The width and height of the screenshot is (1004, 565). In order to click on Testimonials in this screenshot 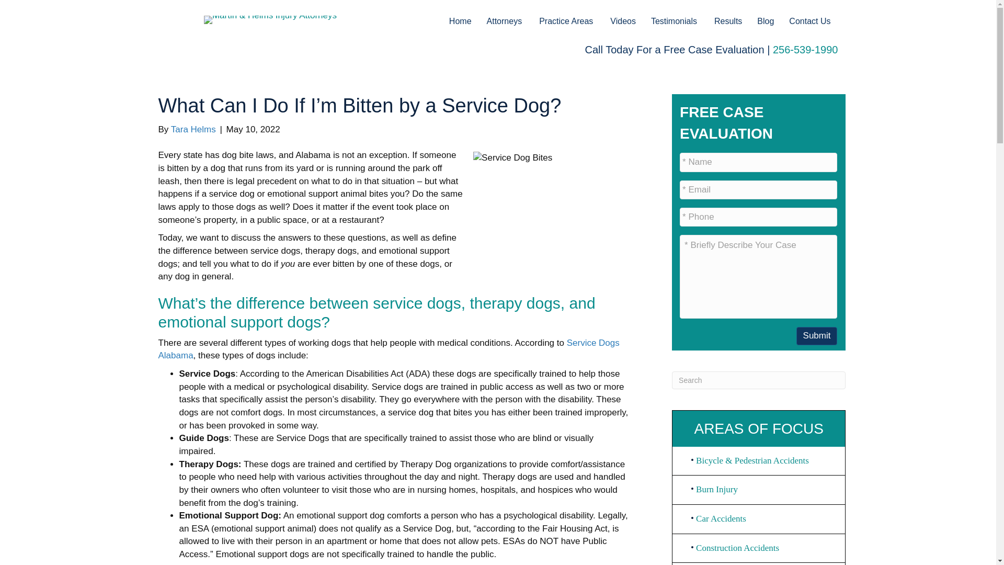, I will do `click(675, 21)`.